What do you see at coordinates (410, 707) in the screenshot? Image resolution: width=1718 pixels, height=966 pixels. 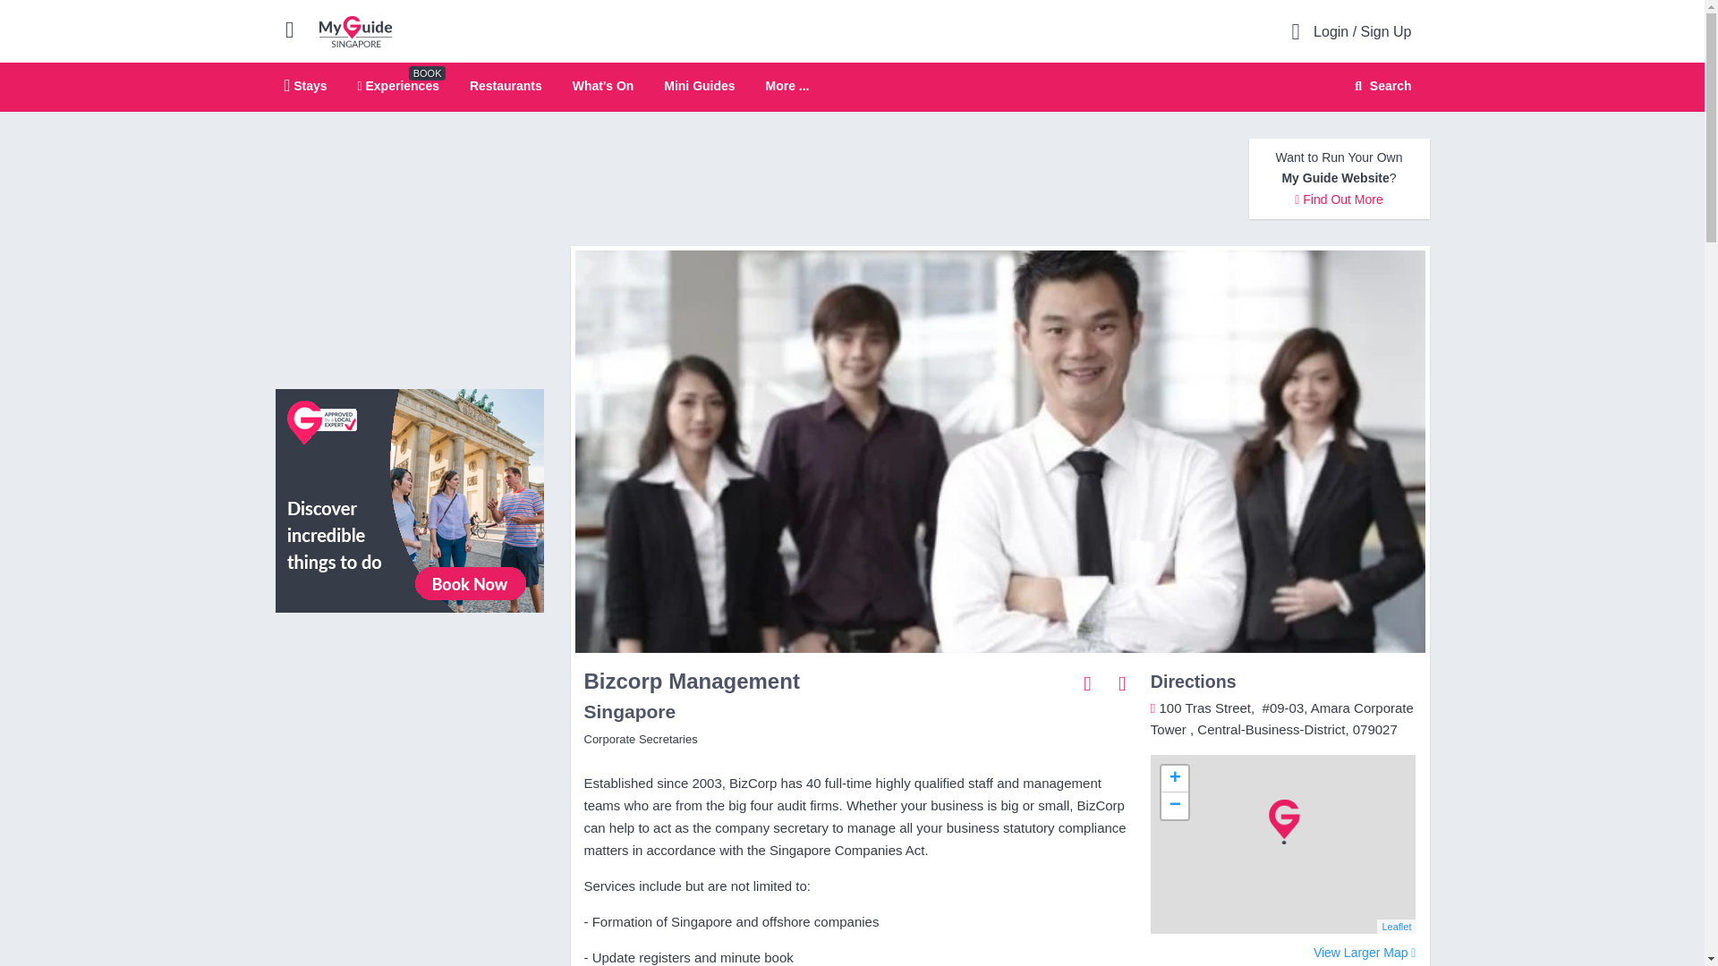 I see `GetYourGuide Widget` at bounding box center [410, 707].